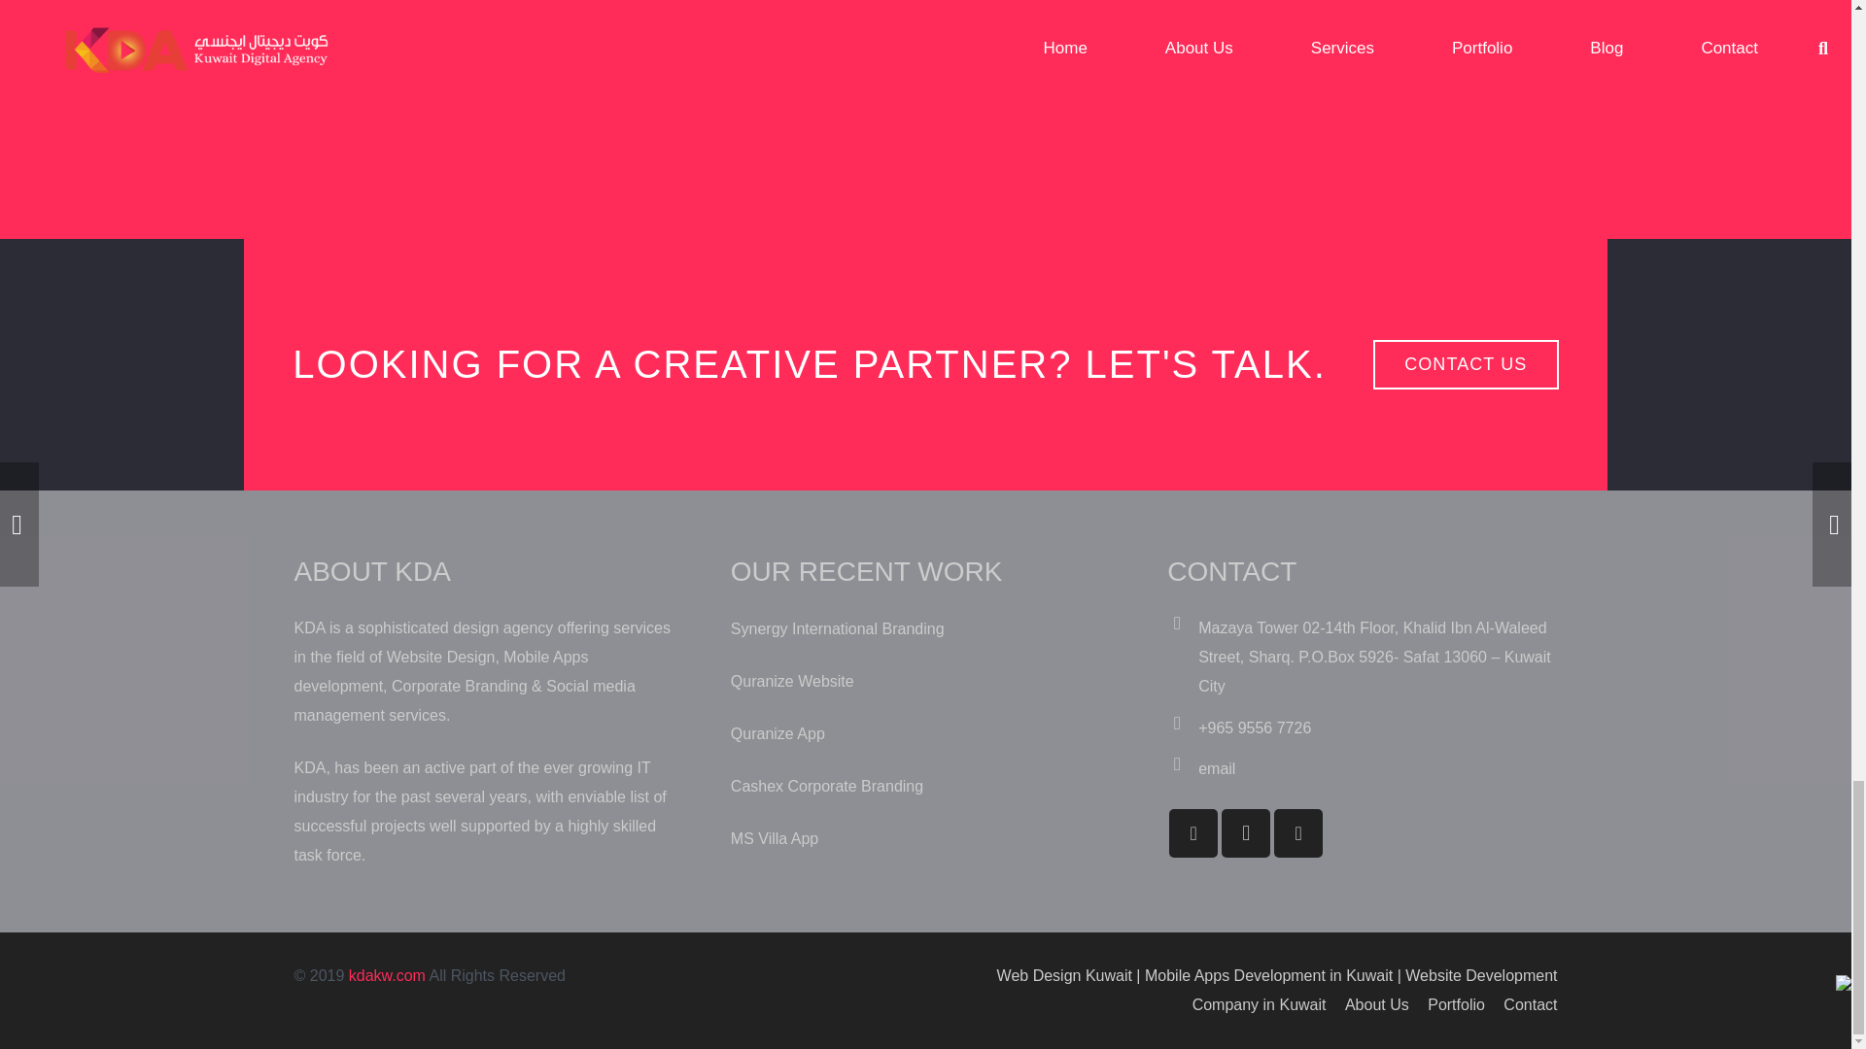  Describe the element at coordinates (1217, 769) in the screenshot. I see `email` at that location.